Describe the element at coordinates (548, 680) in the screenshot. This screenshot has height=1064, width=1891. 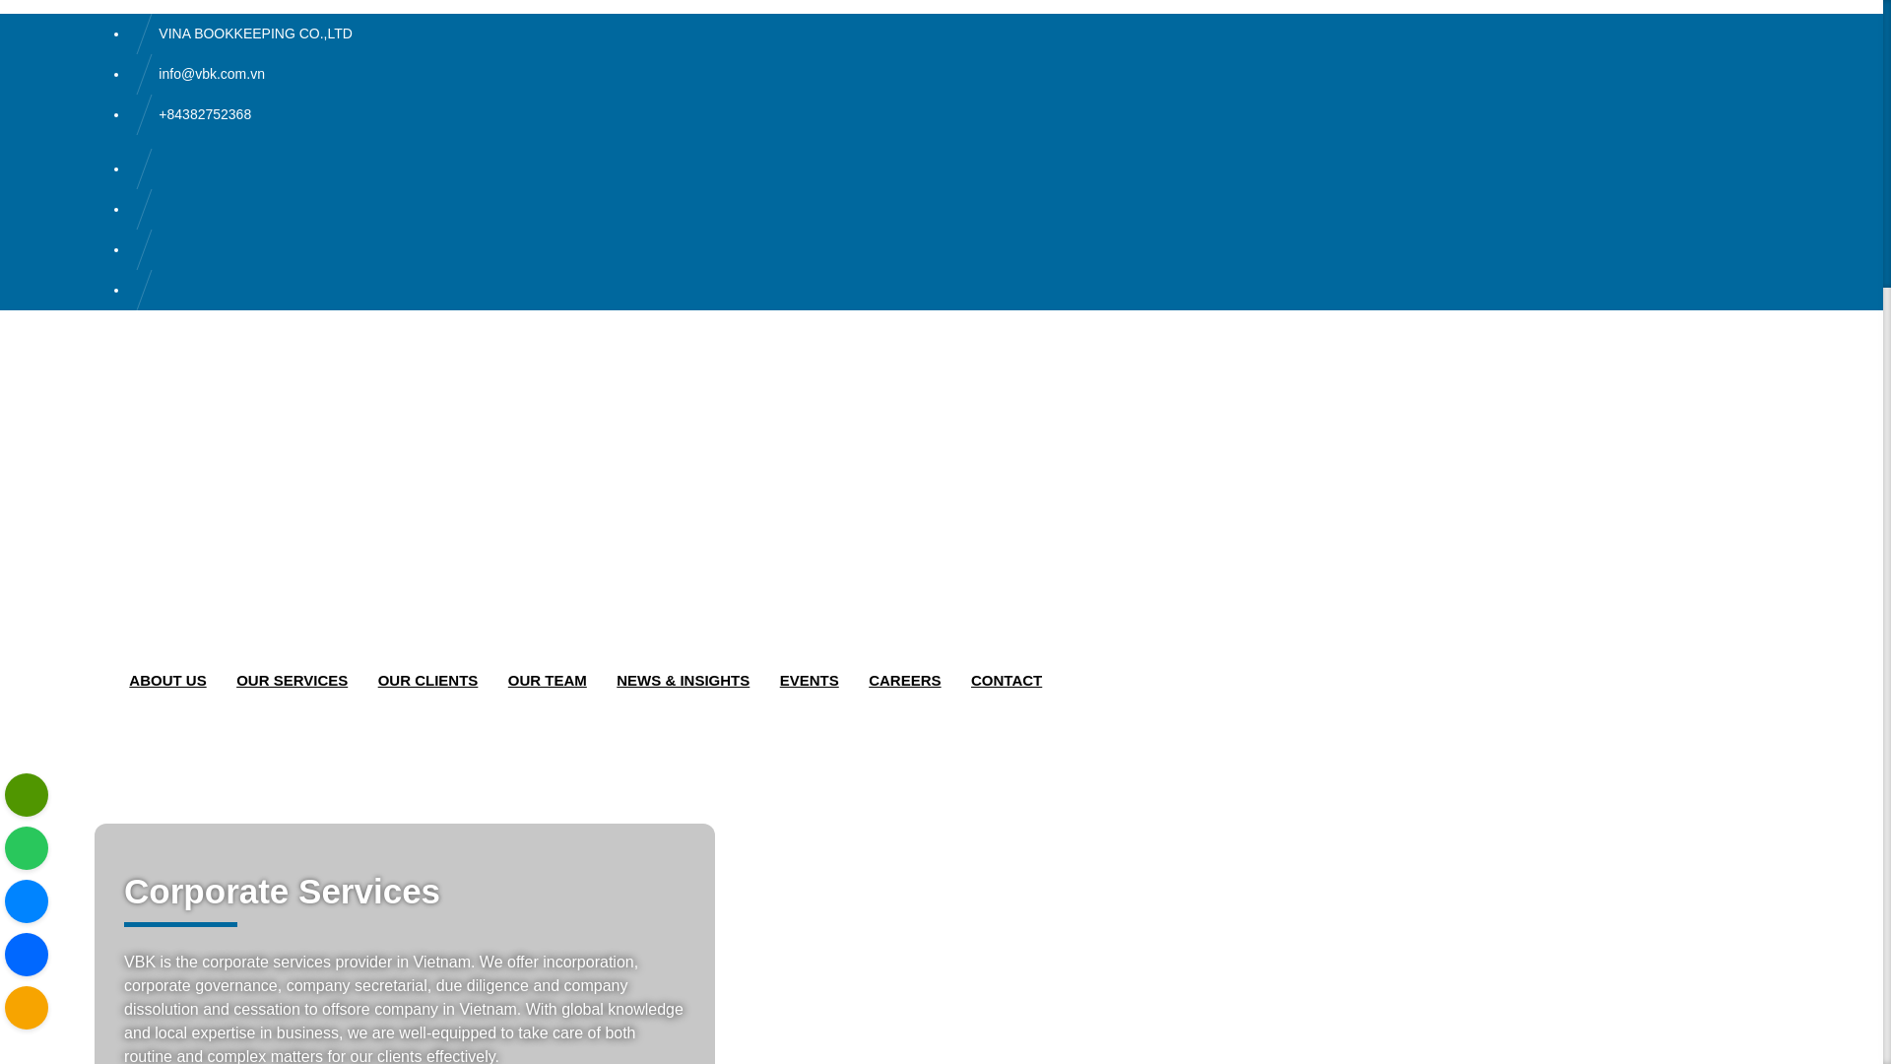
I see `OUR TEAM` at that location.